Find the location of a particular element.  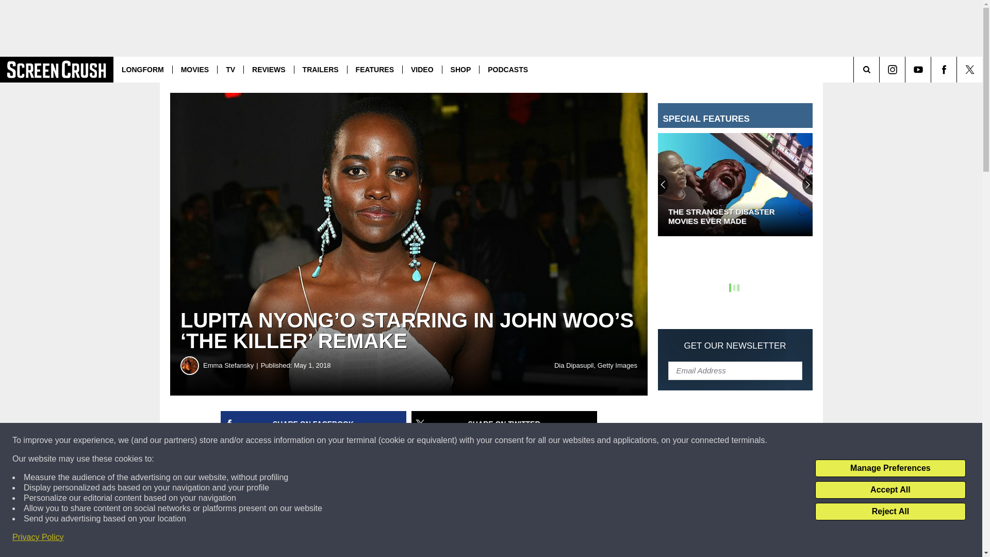

LONGFORM is located at coordinates (143, 69).